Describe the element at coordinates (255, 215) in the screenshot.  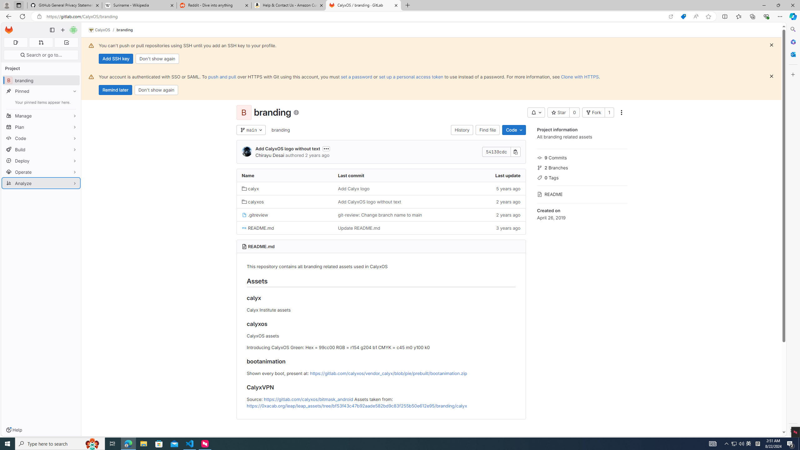
I see `.gitreview` at that location.